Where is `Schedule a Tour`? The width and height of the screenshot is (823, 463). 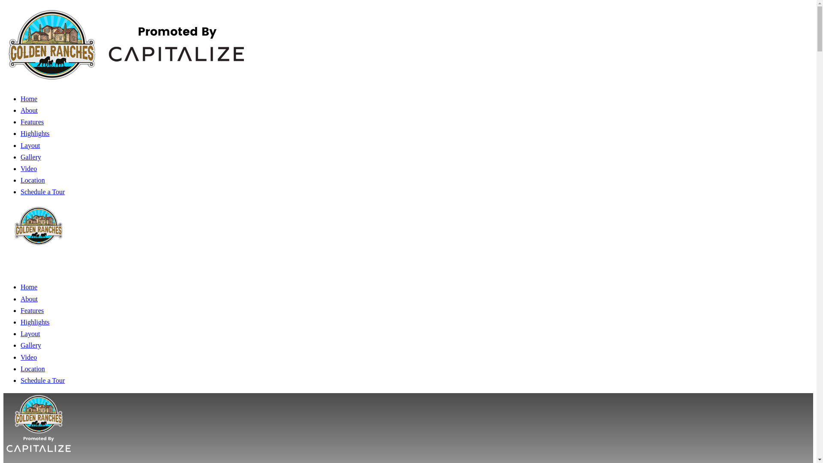
Schedule a Tour is located at coordinates (43, 381).